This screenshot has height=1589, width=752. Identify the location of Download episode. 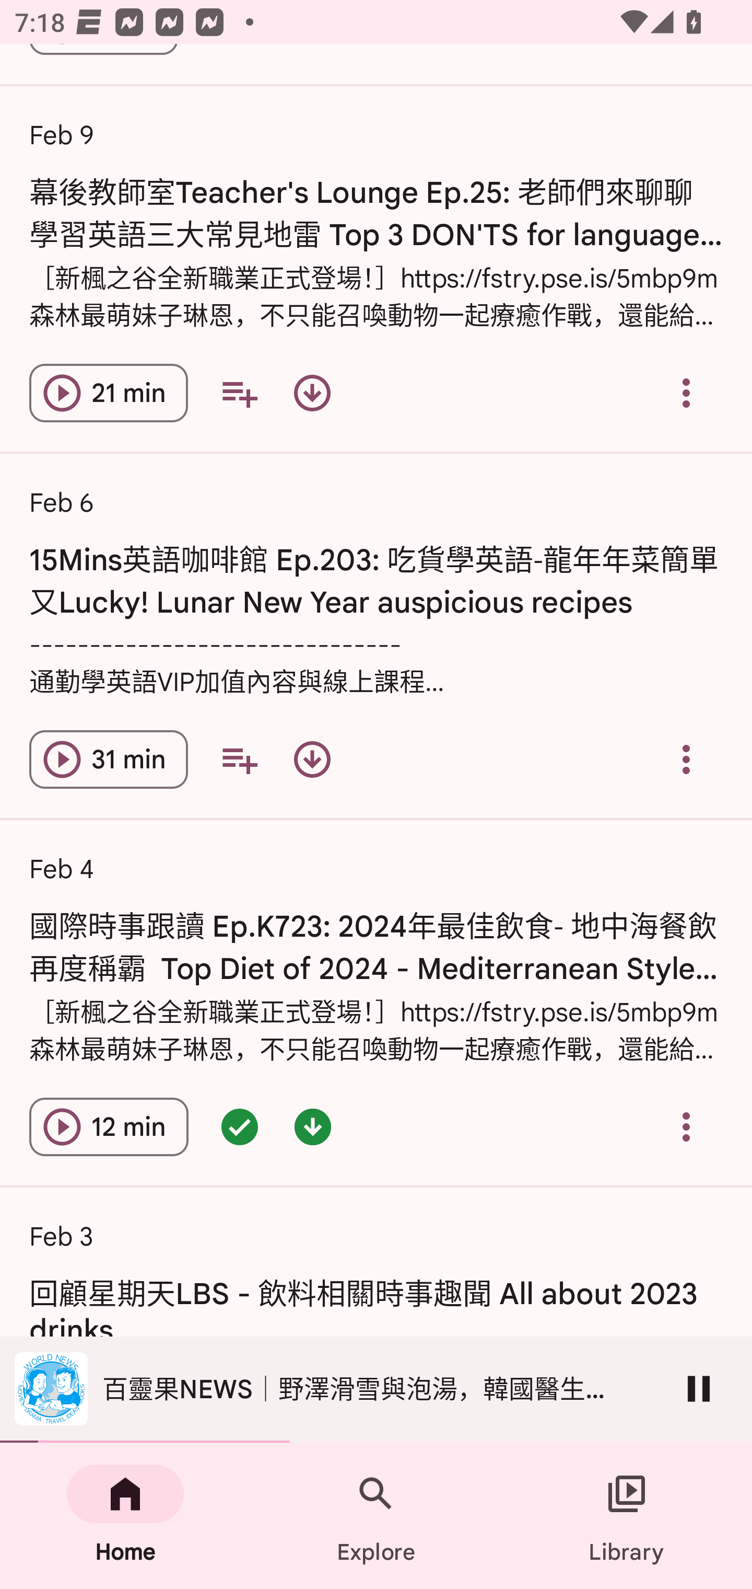
(312, 759).